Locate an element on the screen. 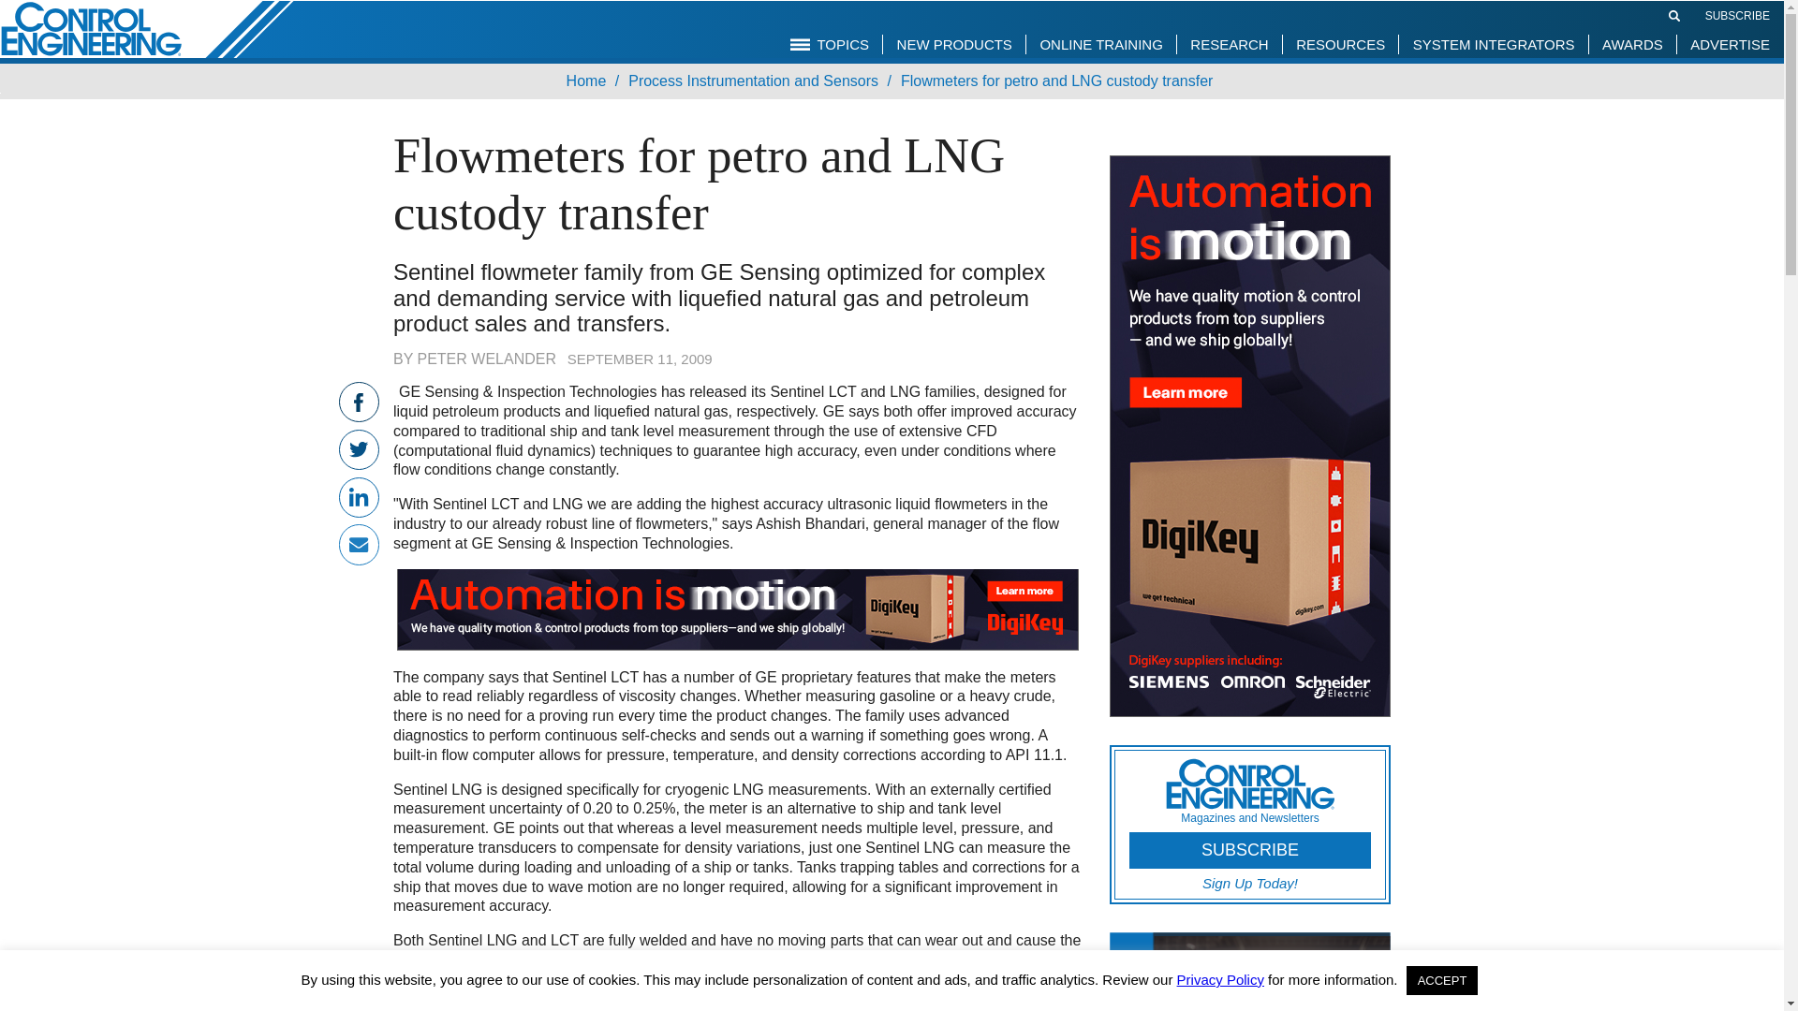 The height and width of the screenshot is (1011, 1798). Search is located at coordinates (1674, 16).